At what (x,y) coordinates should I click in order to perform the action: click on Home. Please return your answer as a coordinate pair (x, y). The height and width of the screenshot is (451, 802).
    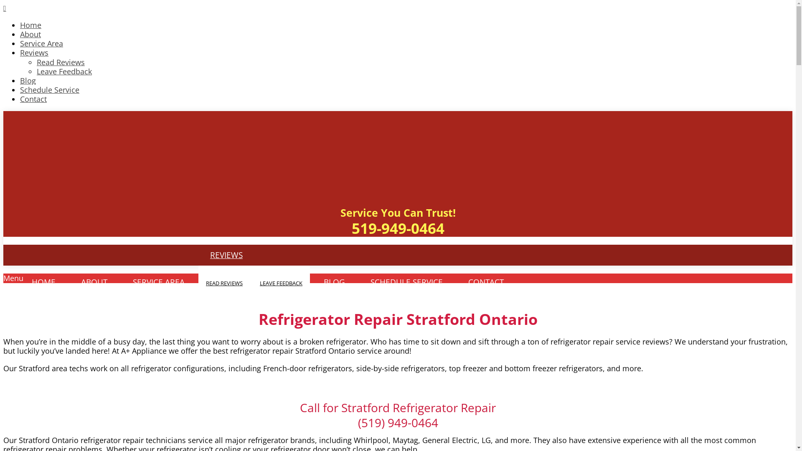
    Looking at the image, I should click on (31, 25).